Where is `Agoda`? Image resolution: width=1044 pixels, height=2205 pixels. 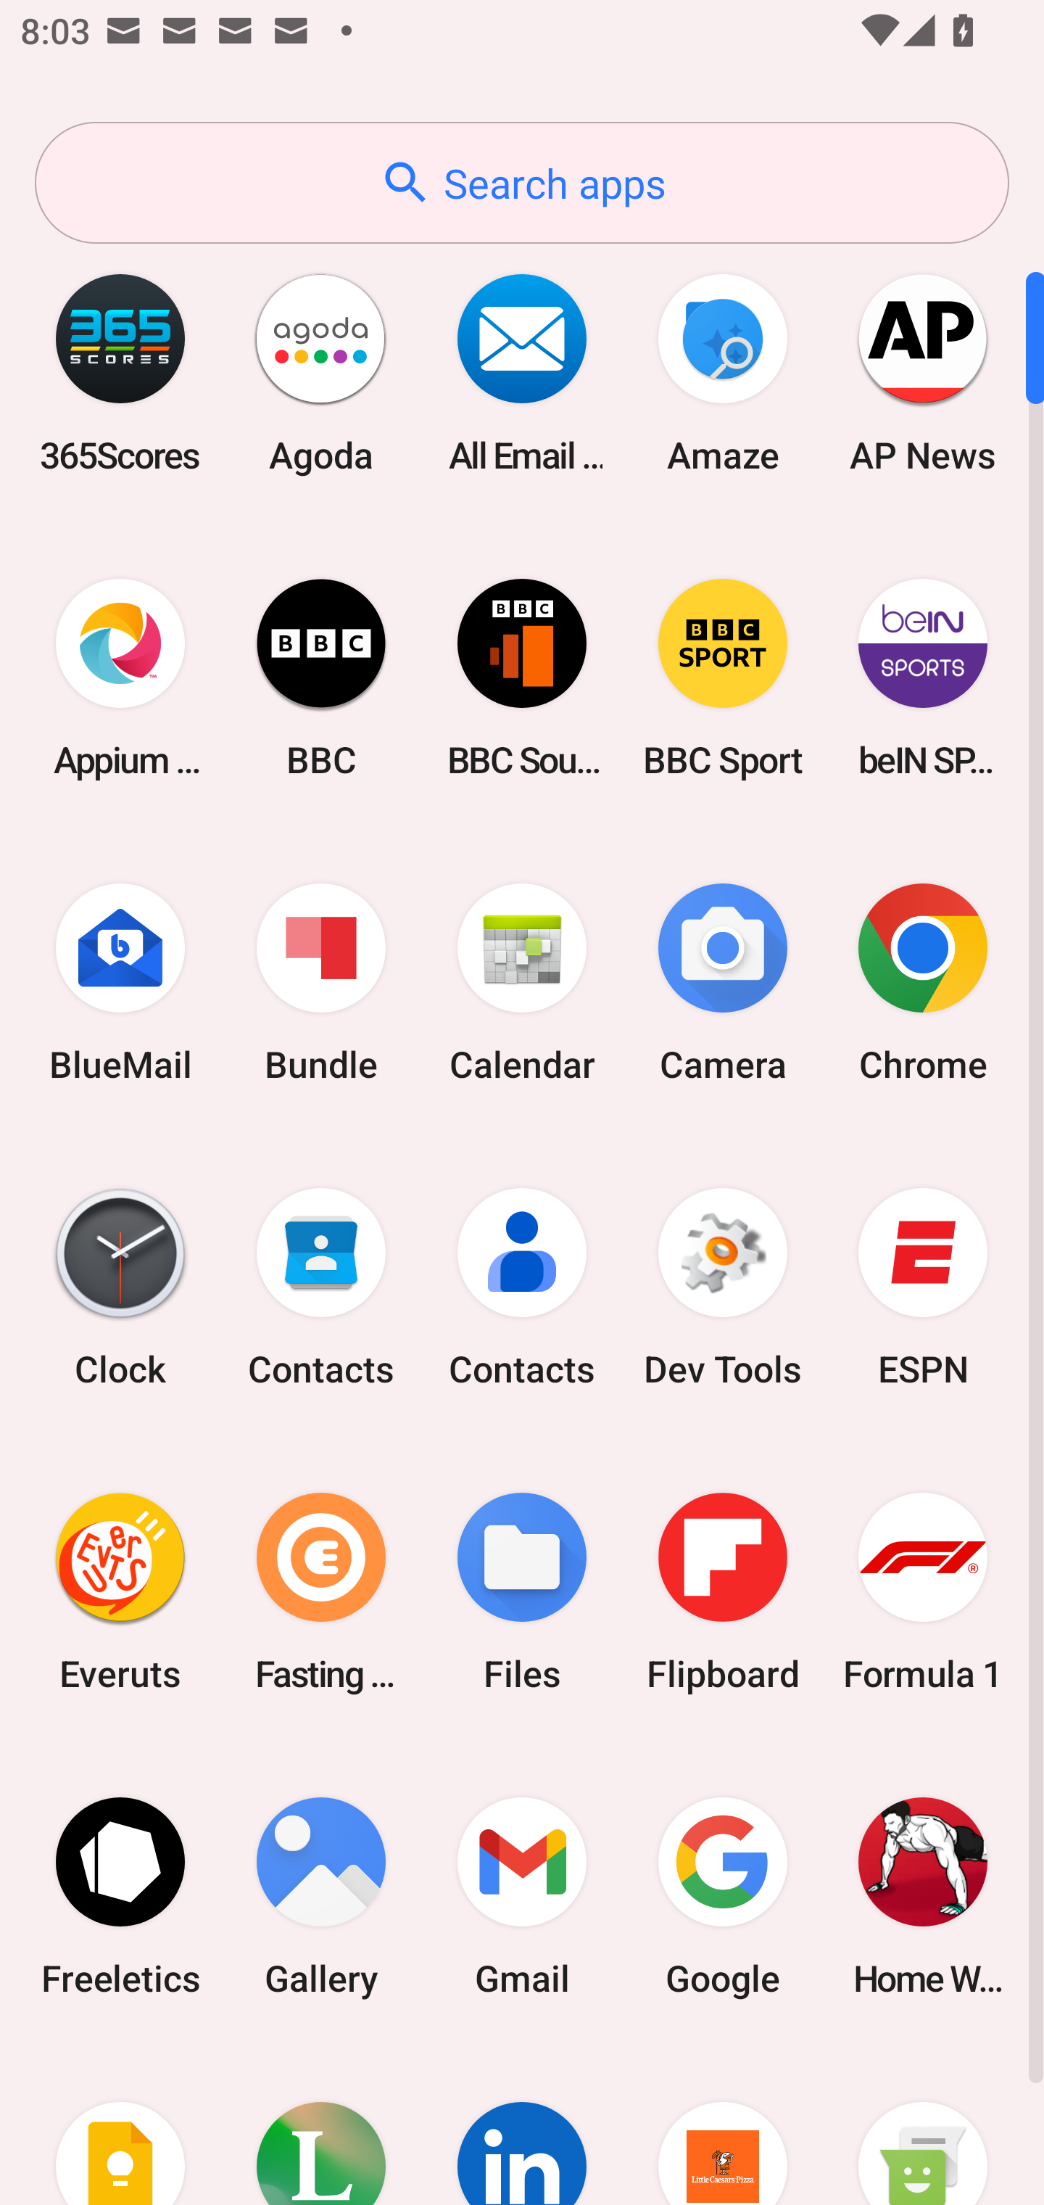
Agoda is located at coordinates (321, 373).